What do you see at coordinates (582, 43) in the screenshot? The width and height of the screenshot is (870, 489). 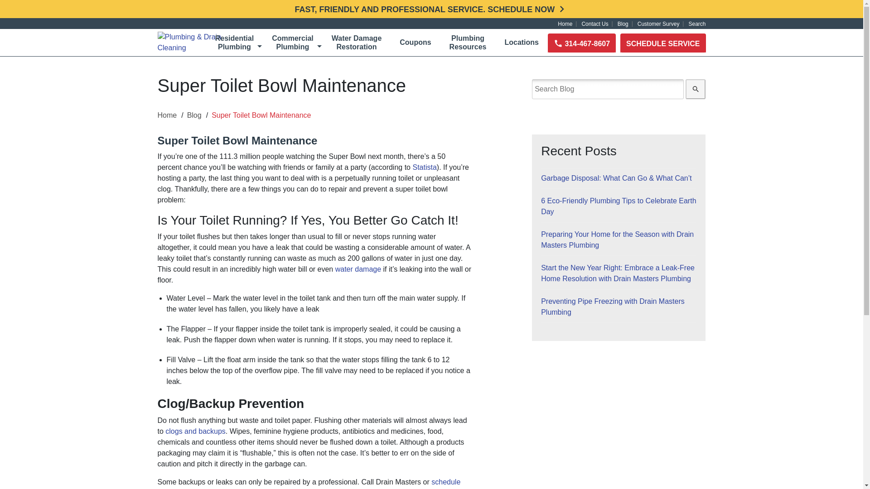 I see `SCHEDULE SERVICE` at bounding box center [582, 43].